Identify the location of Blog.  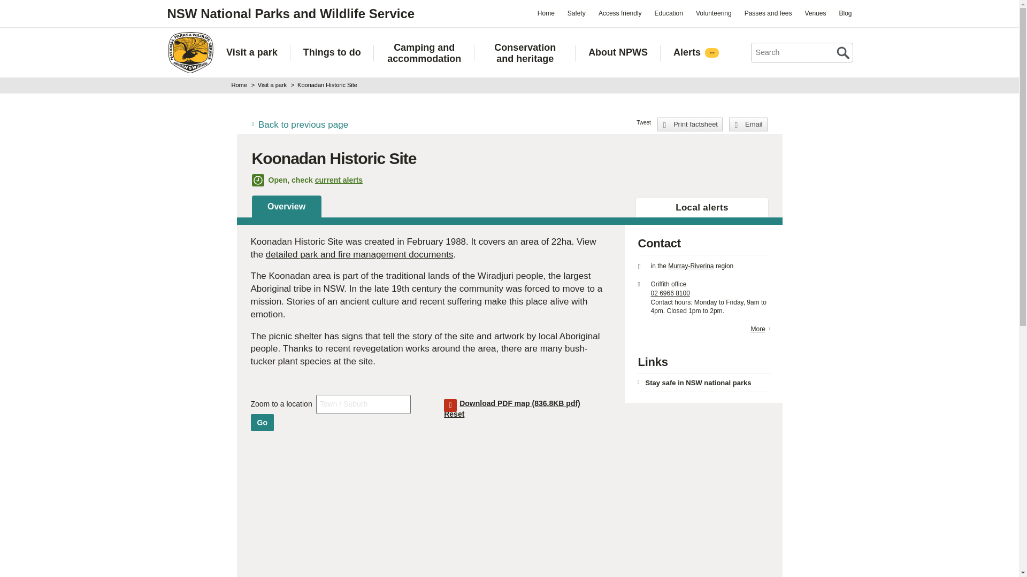
(845, 13).